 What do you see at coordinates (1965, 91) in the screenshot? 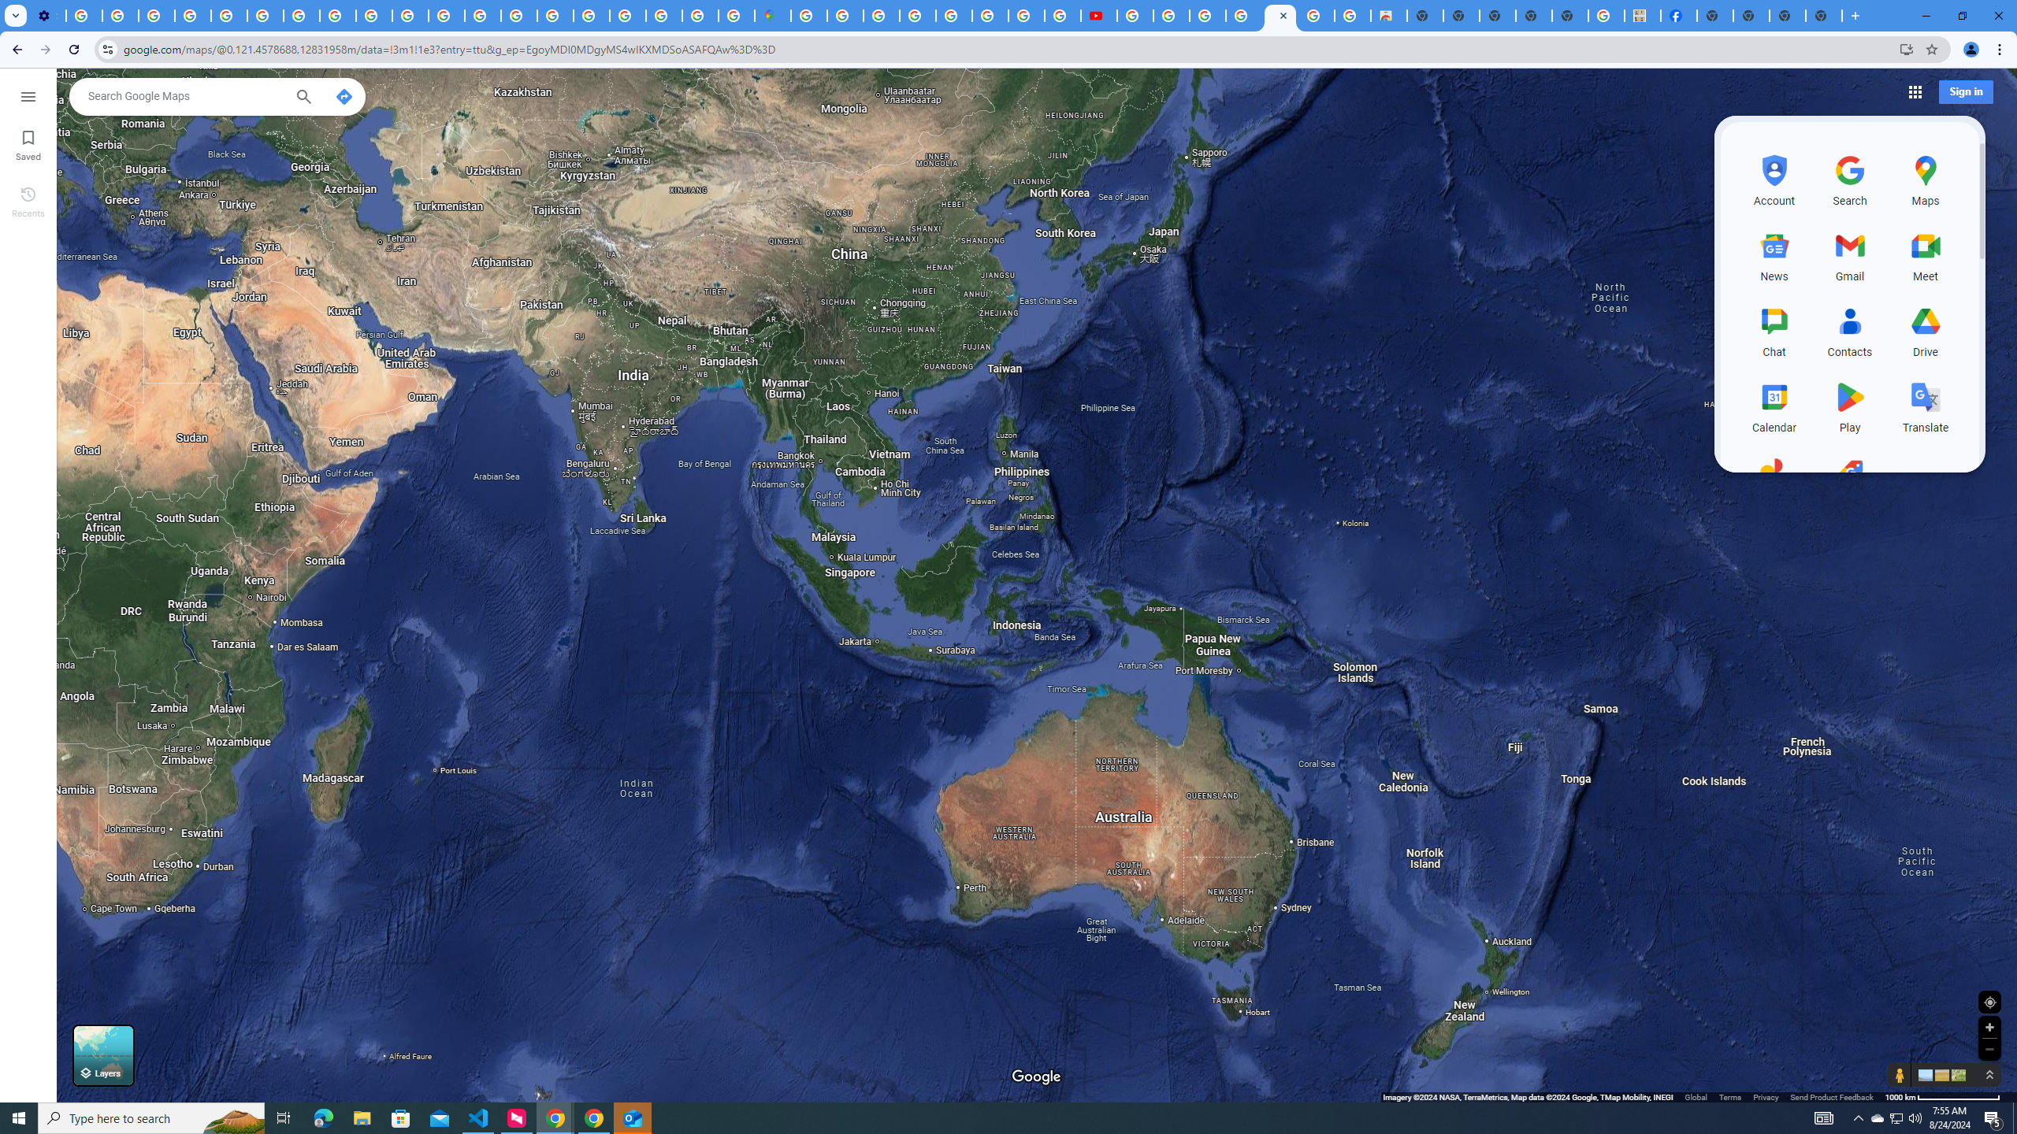
I see `Sign in` at bounding box center [1965, 91].